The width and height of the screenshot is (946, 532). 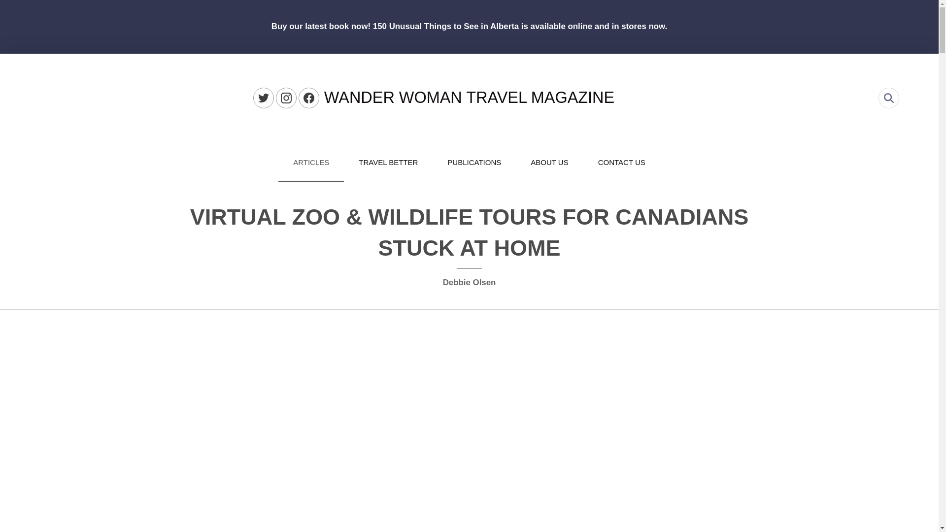 What do you see at coordinates (469, 98) in the screenshot?
I see `WANDER WOMAN TRAVEL MAGAZINE` at bounding box center [469, 98].